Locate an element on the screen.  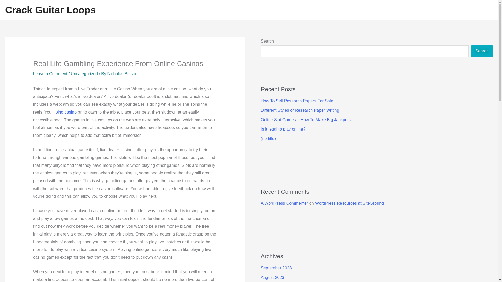
A WordPress Commenter is located at coordinates (284, 203).